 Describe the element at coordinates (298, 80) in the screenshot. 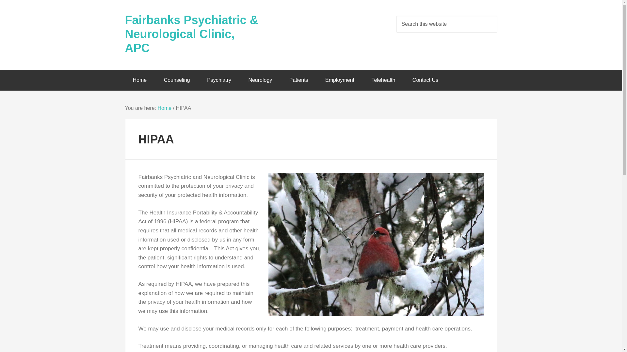

I see `Patients` at that location.